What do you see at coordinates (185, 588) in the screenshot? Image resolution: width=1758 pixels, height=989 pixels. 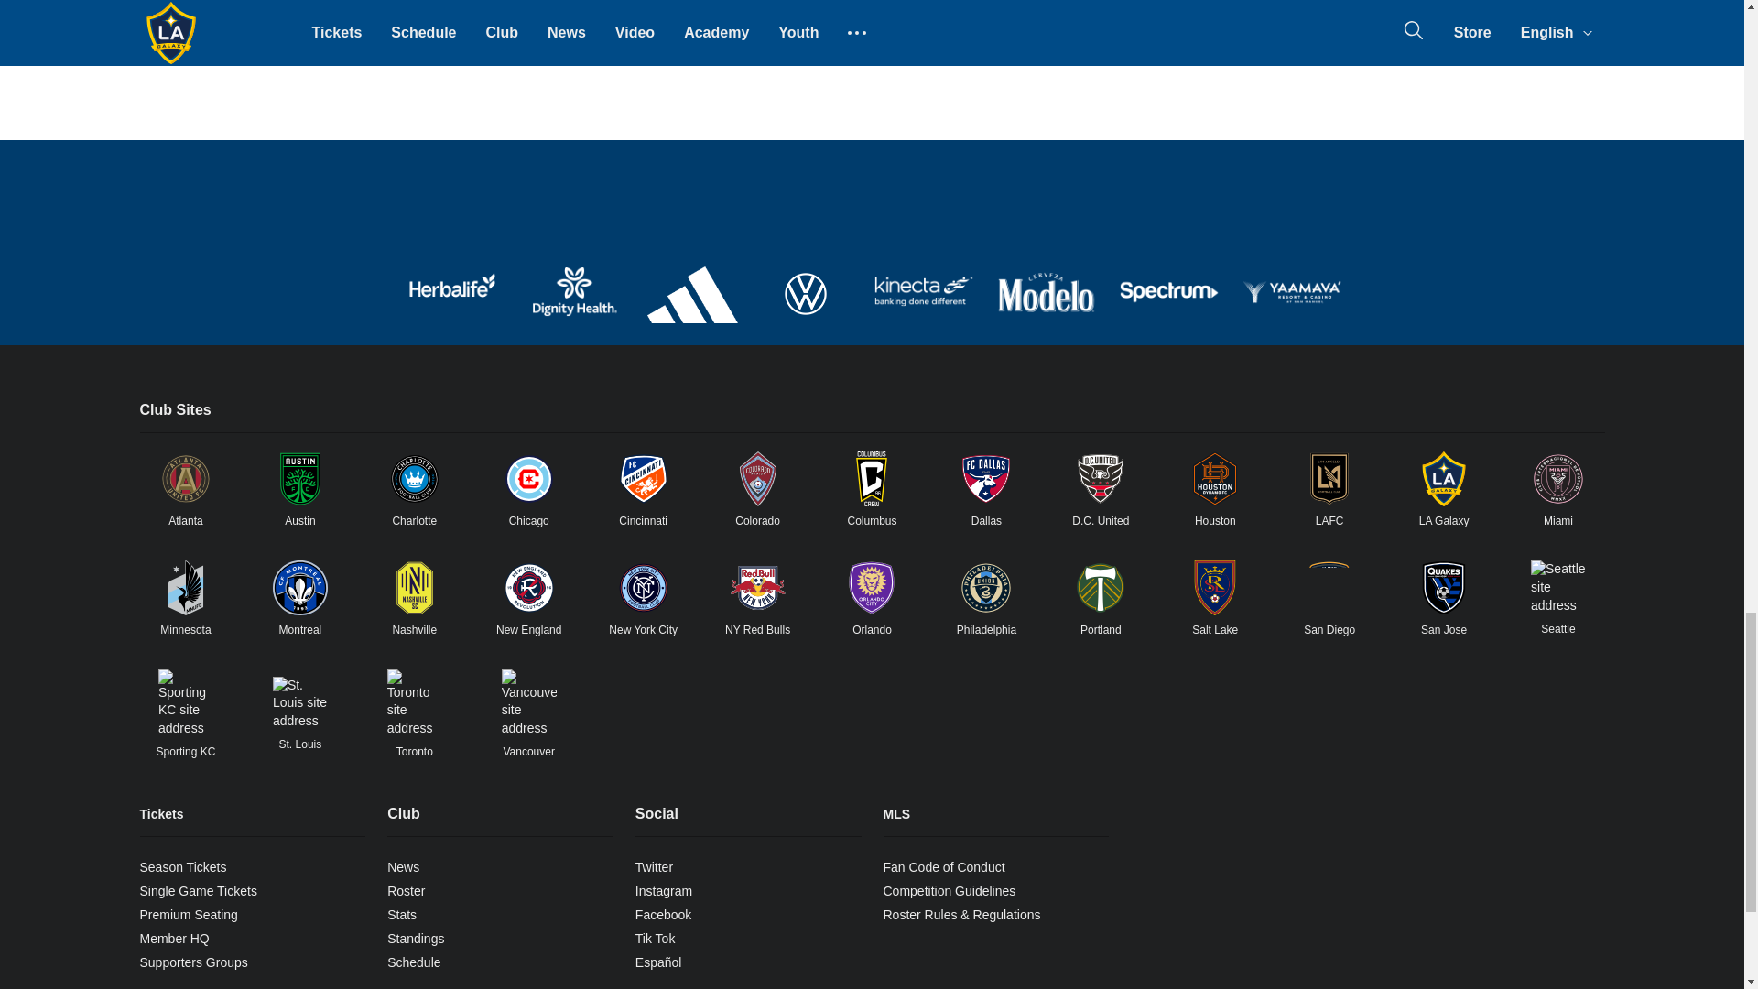 I see `Link to Minnesota` at bounding box center [185, 588].